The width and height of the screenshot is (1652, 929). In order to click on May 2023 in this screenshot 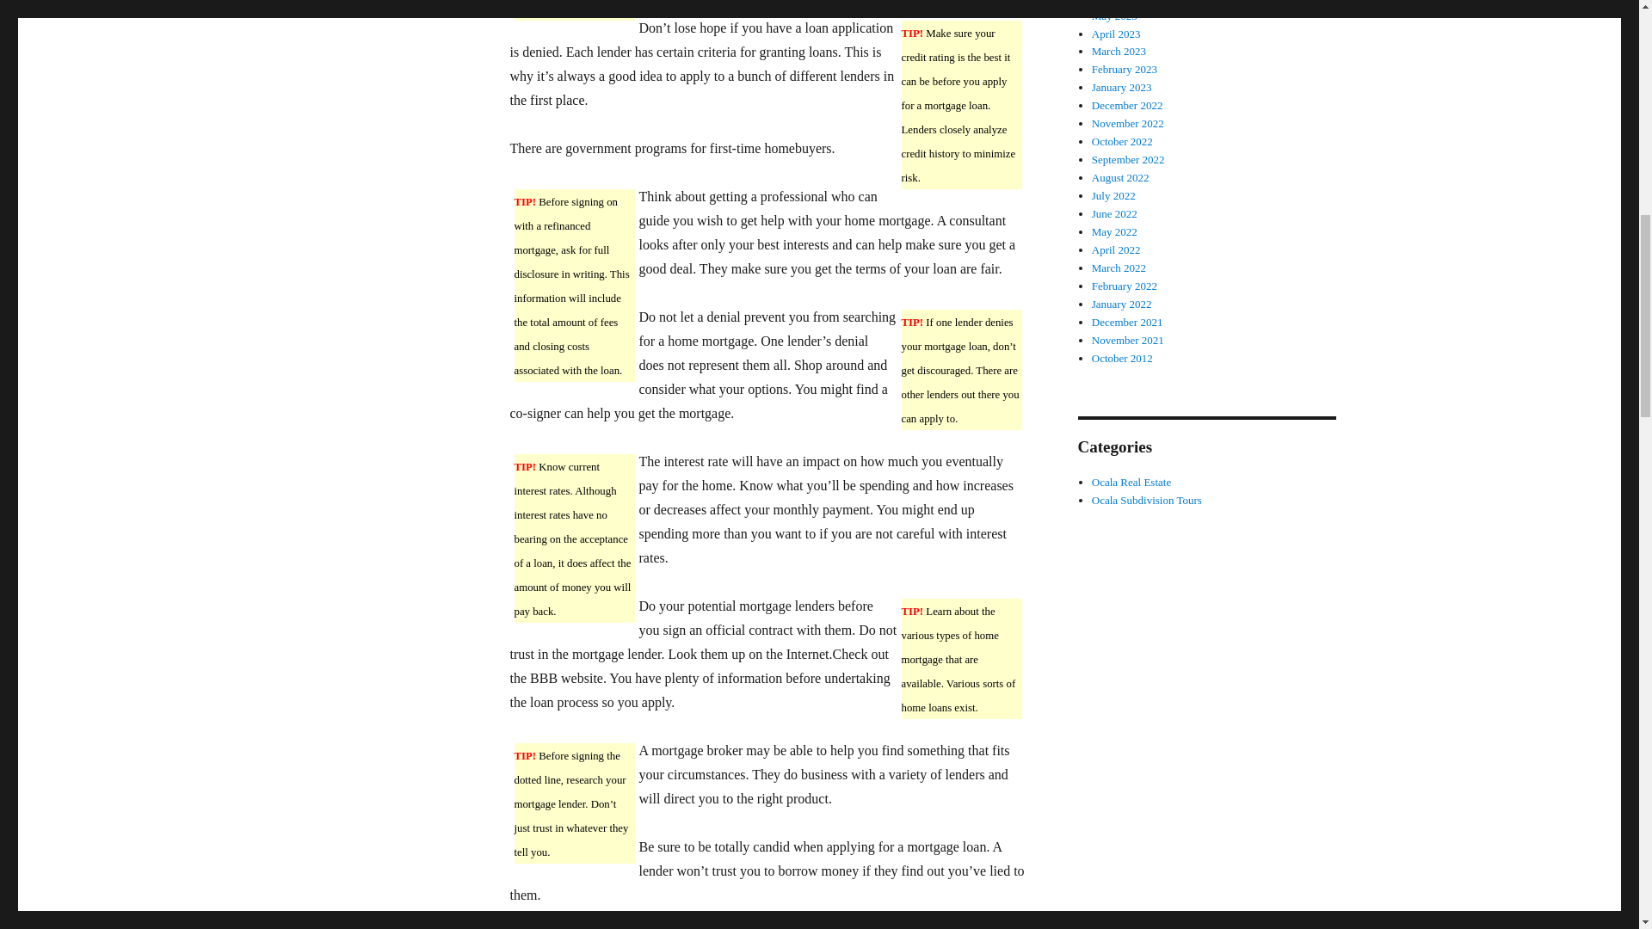, I will do `click(1115, 15)`.